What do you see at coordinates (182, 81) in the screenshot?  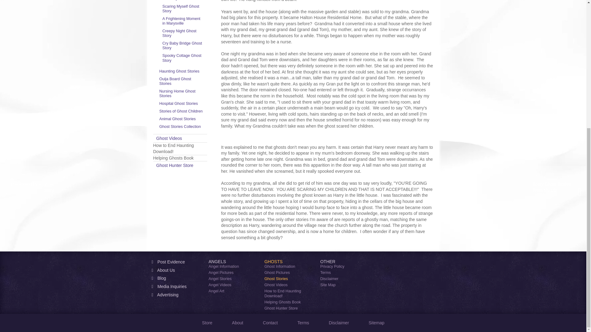 I see `Ouija Board Ghost Stories` at bounding box center [182, 81].